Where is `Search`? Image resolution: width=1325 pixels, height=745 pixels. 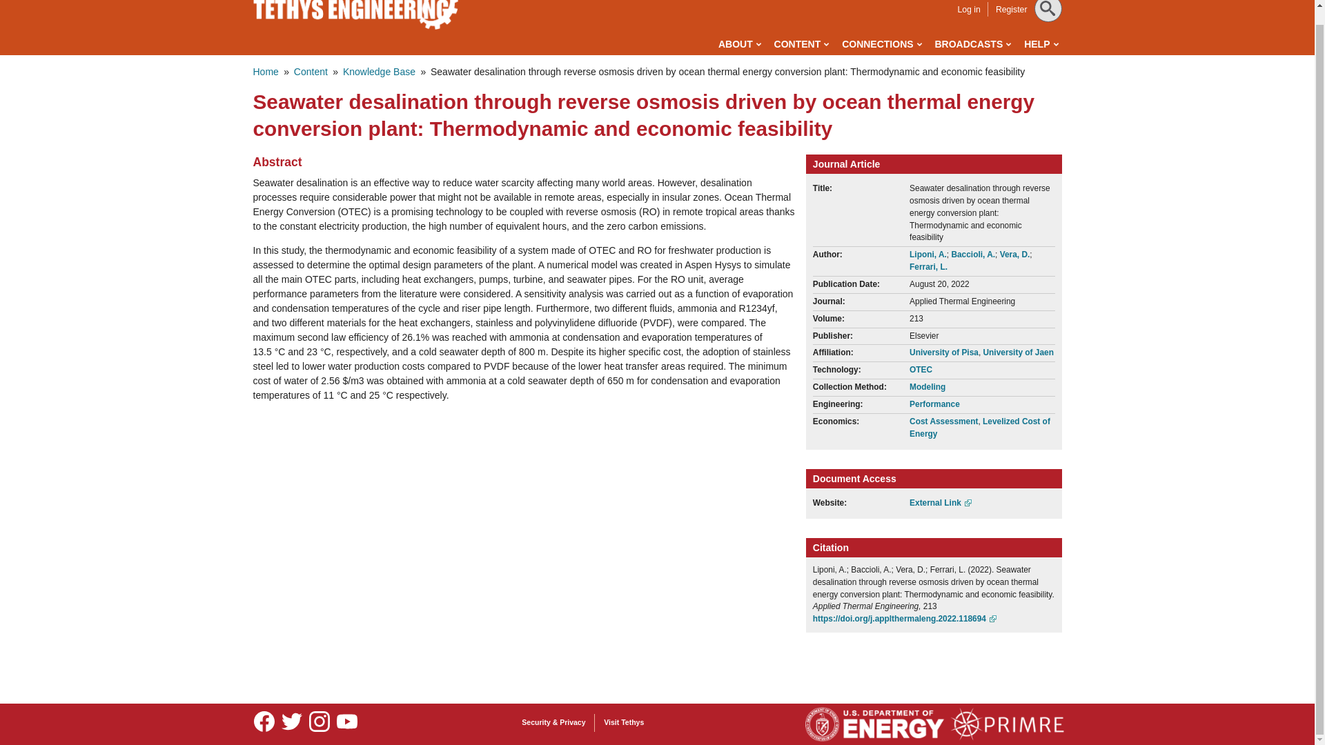 Search is located at coordinates (28, 6).